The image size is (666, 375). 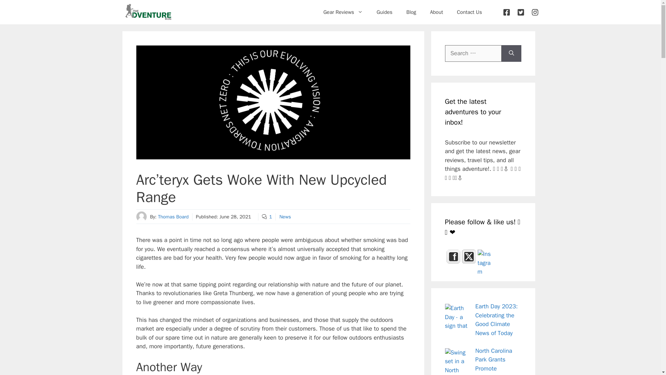 I want to click on Search for:, so click(x=473, y=53).